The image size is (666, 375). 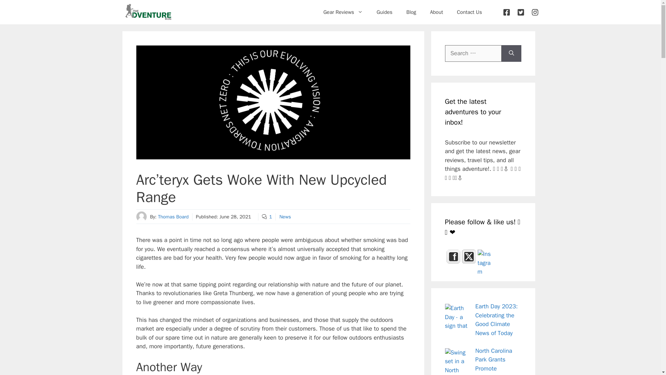 I want to click on Search for:, so click(x=473, y=53).